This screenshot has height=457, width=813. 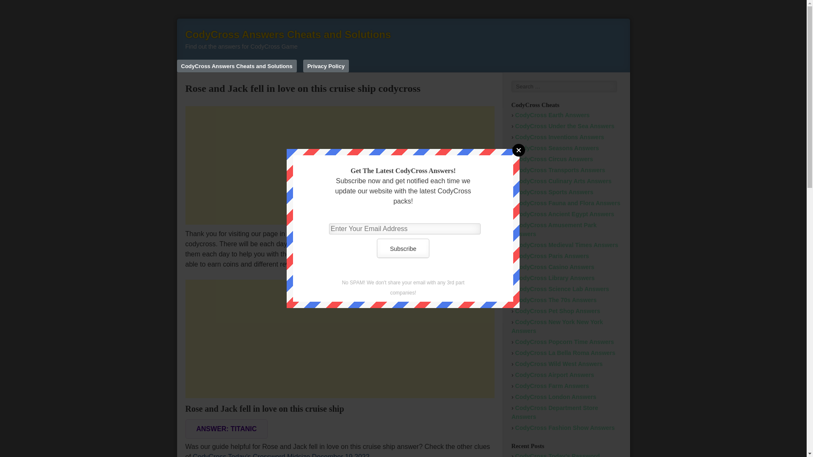 I want to click on CodyCross Science Lab Answers, so click(x=562, y=289).